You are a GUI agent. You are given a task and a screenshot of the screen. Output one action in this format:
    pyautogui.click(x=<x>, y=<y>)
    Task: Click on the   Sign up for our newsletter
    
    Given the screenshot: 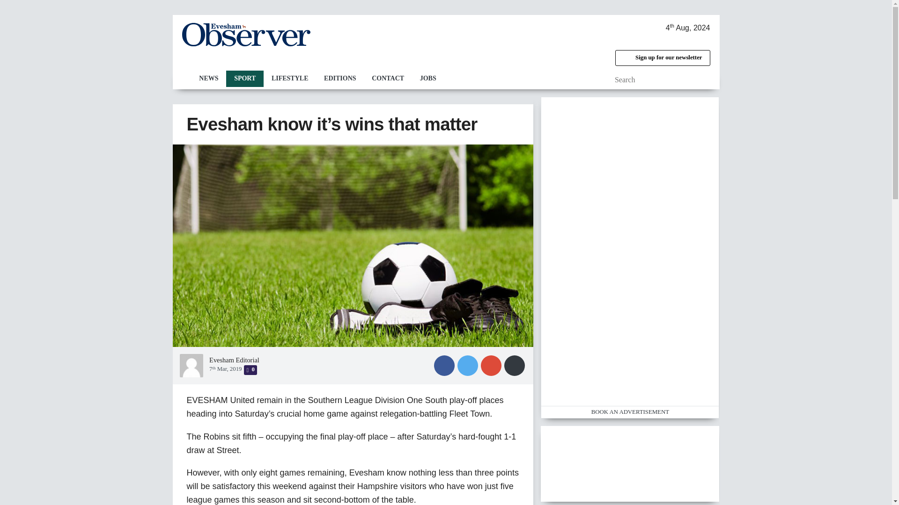 What is the action you would take?
    pyautogui.click(x=662, y=58)
    